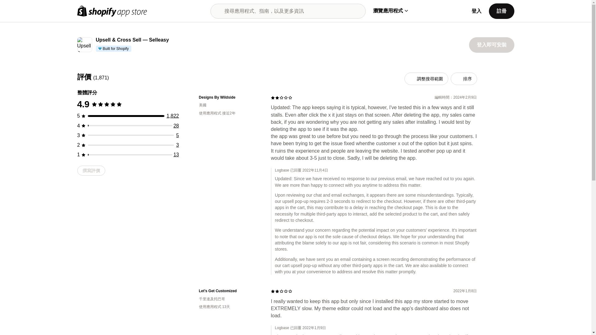 This screenshot has width=596, height=335. What do you see at coordinates (230, 97) in the screenshot?
I see `Designs By Wildside ` at bounding box center [230, 97].